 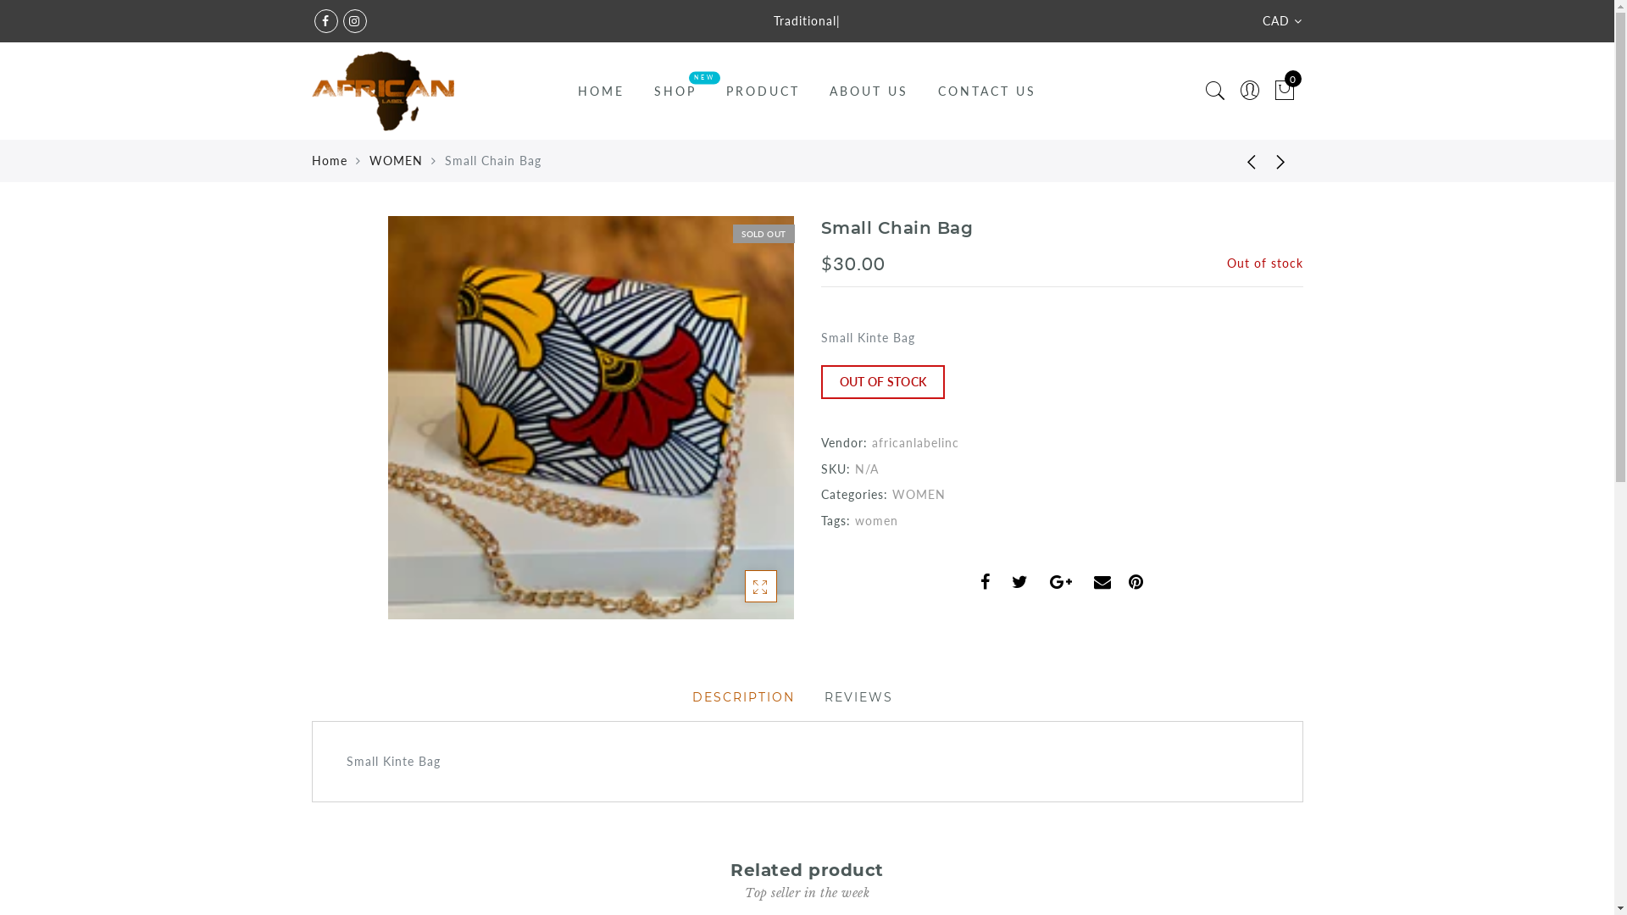 I want to click on africanlabelinc, so click(x=915, y=442).